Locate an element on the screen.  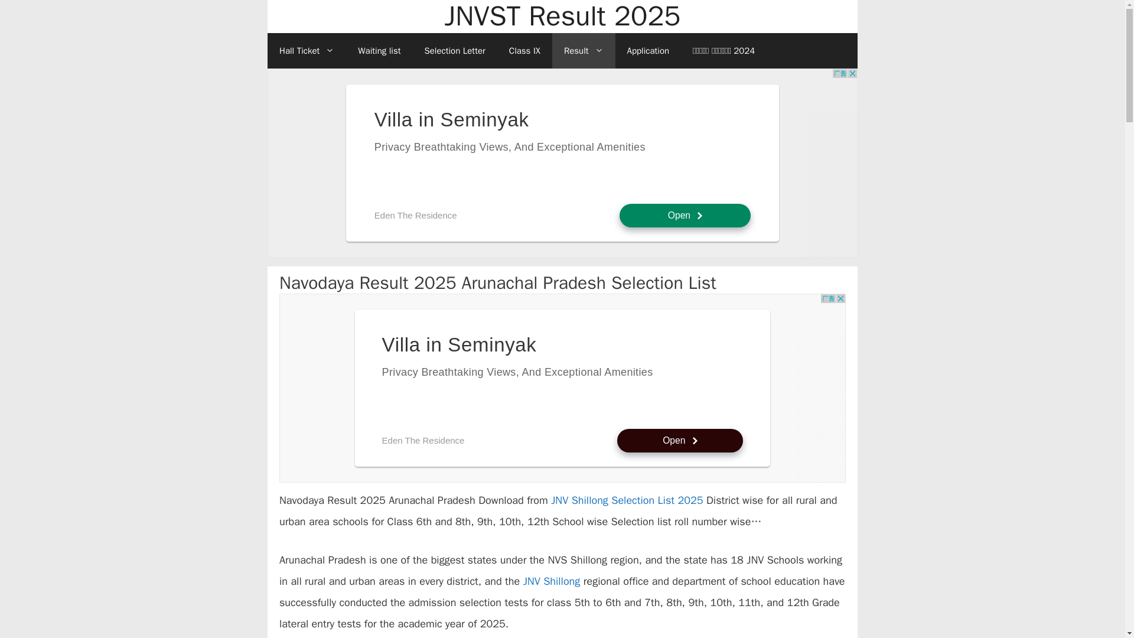
Selection Letter is located at coordinates (454, 51).